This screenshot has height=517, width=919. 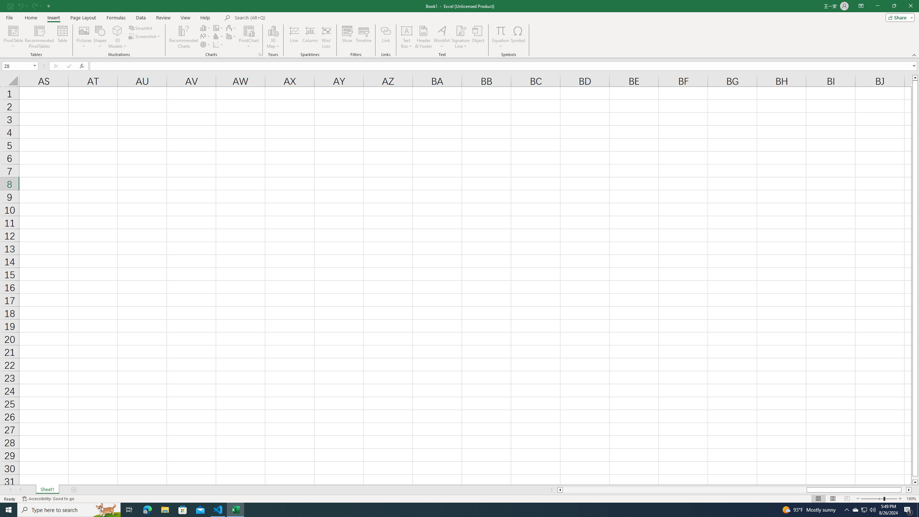 What do you see at coordinates (559, 490) in the screenshot?
I see `Column left` at bounding box center [559, 490].